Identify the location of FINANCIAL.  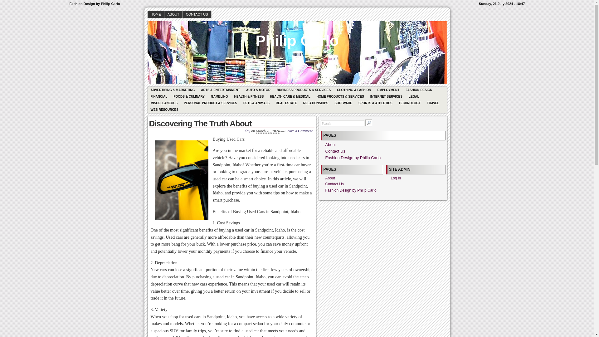
(158, 96).